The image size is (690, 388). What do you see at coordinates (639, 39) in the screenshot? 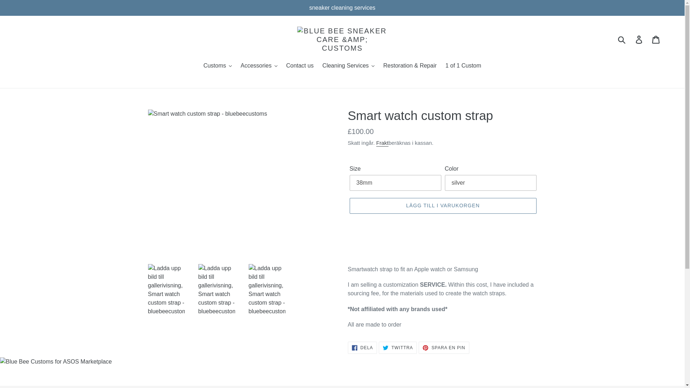
I see `Logga in` at bounding box center [639, 39].